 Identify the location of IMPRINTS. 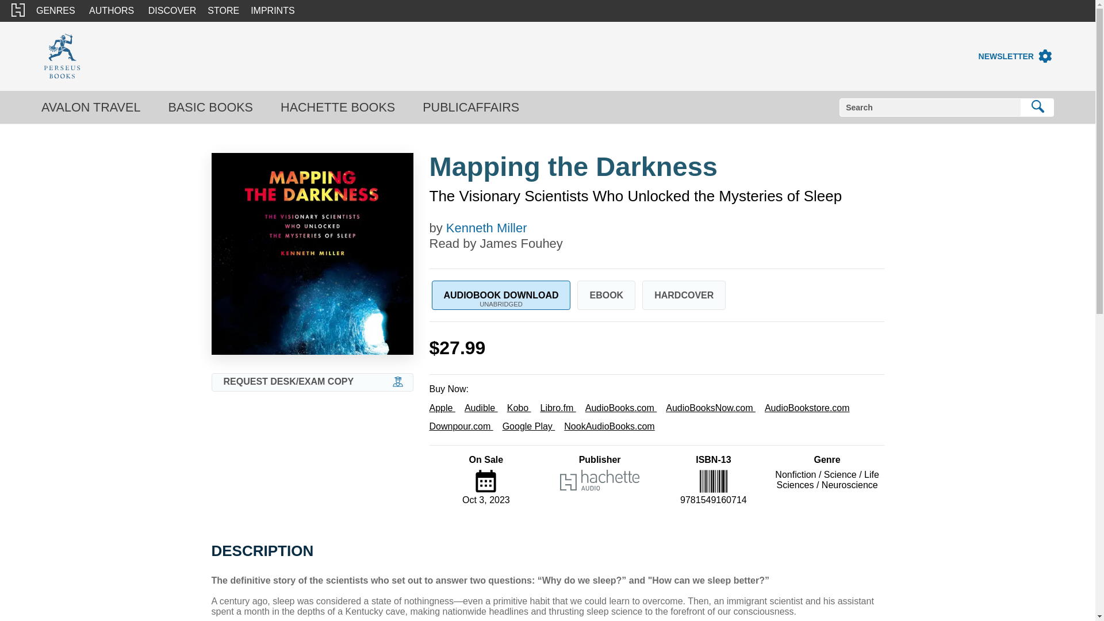
(273, 10).